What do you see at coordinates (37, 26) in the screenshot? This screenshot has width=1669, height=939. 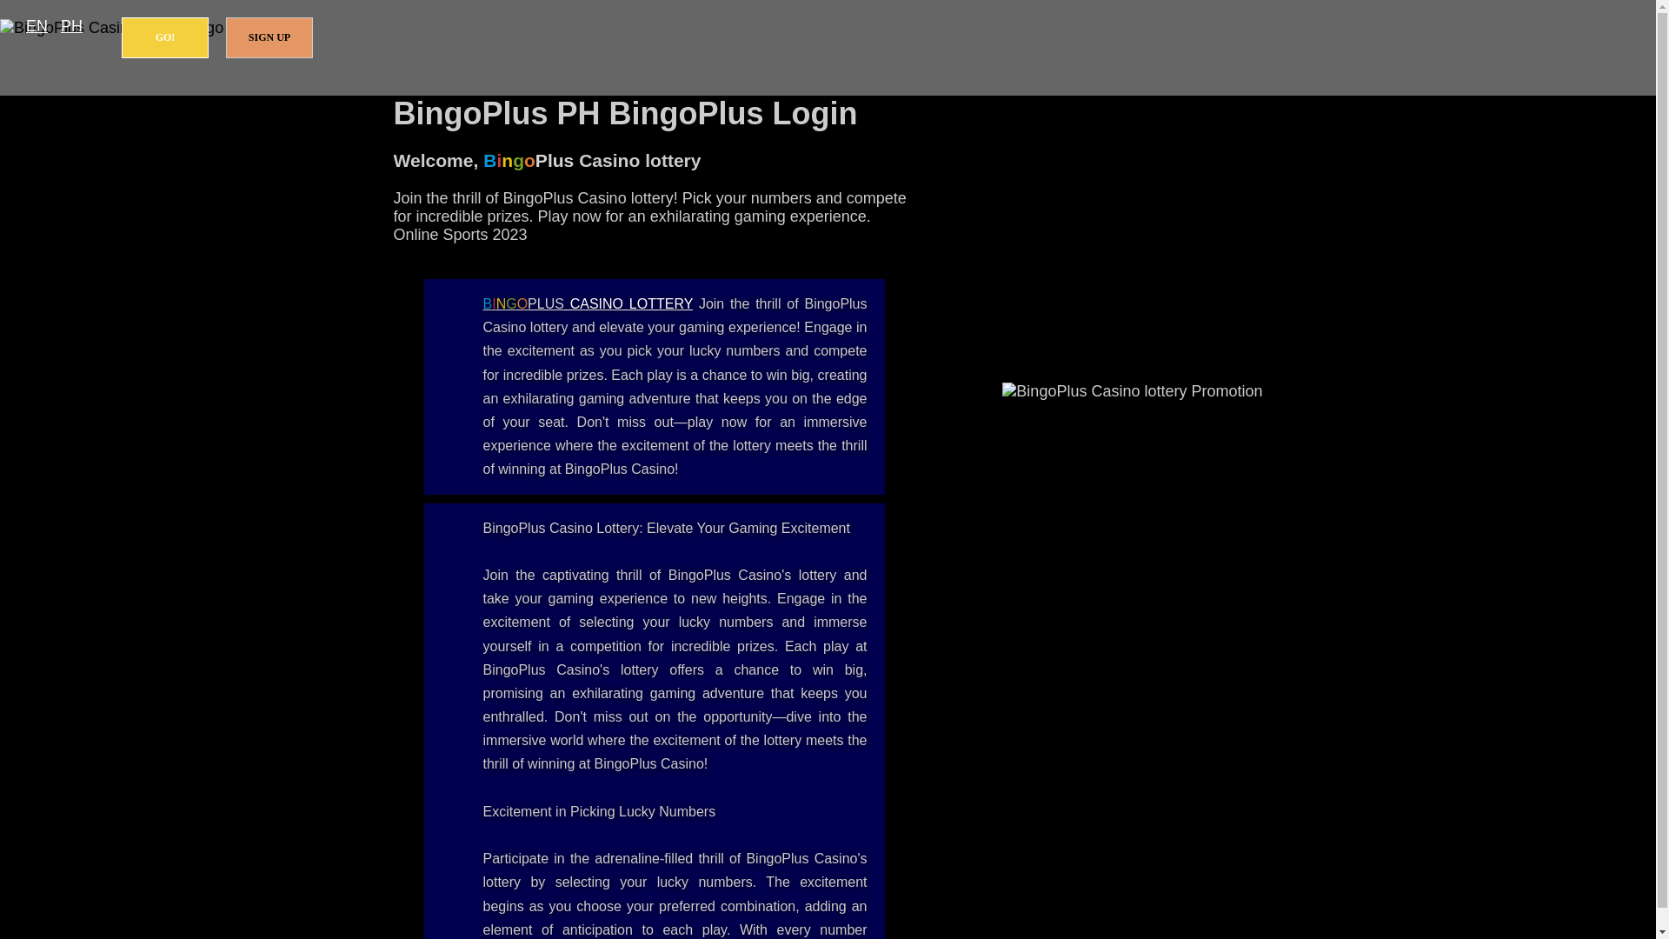 I see `English - Filipino` at bounding box center [37, 26].